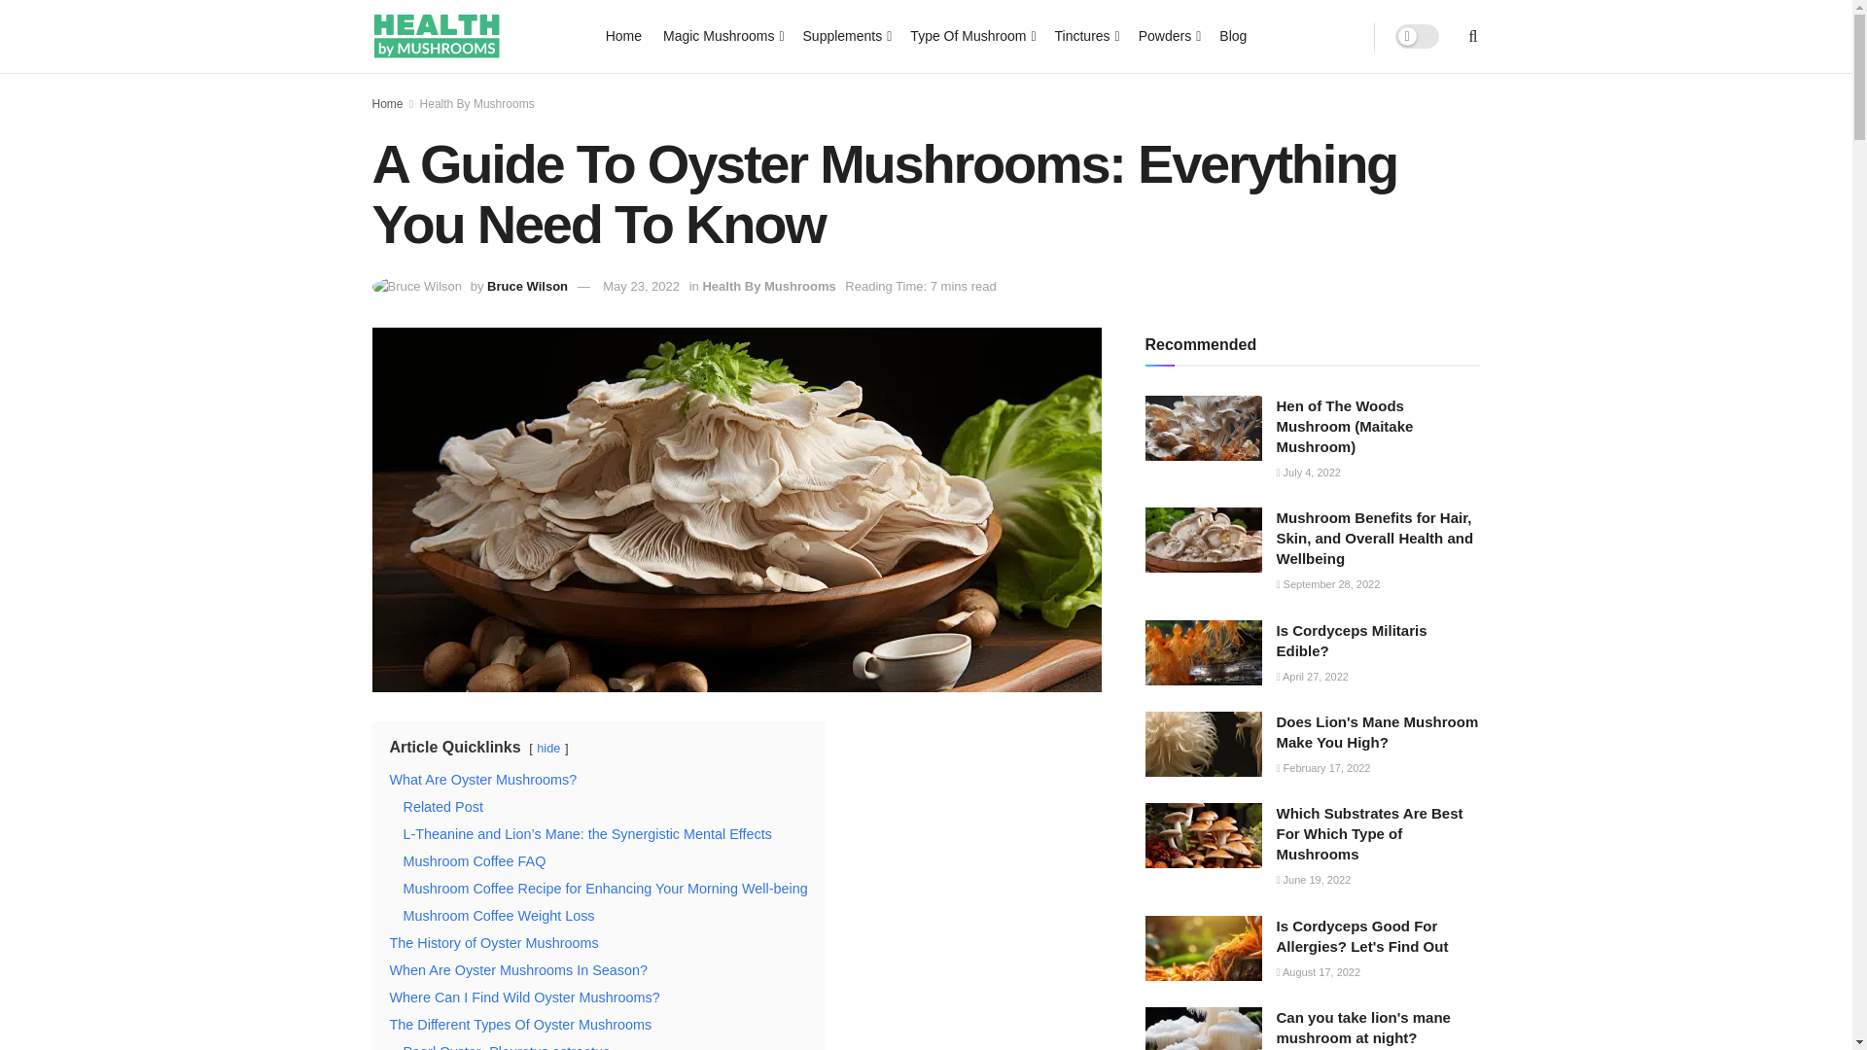  What do you see at coordinates (623, 35) in the screenshot?
I see `Home` at bounding box center [623, 35].